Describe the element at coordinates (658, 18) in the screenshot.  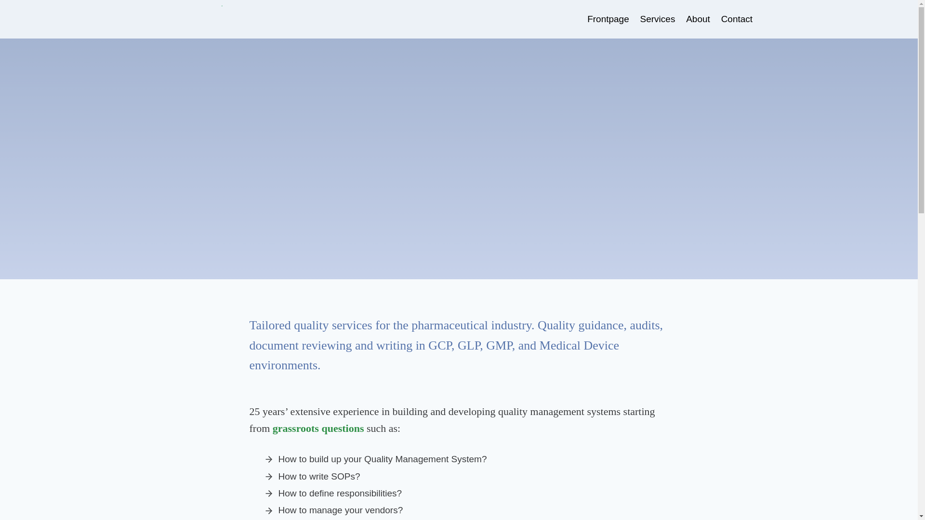
I see `Services` at that location.